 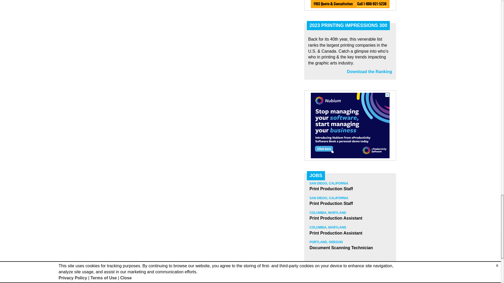 I want to click on 3rd party ad content, so click(x=350, y=4).